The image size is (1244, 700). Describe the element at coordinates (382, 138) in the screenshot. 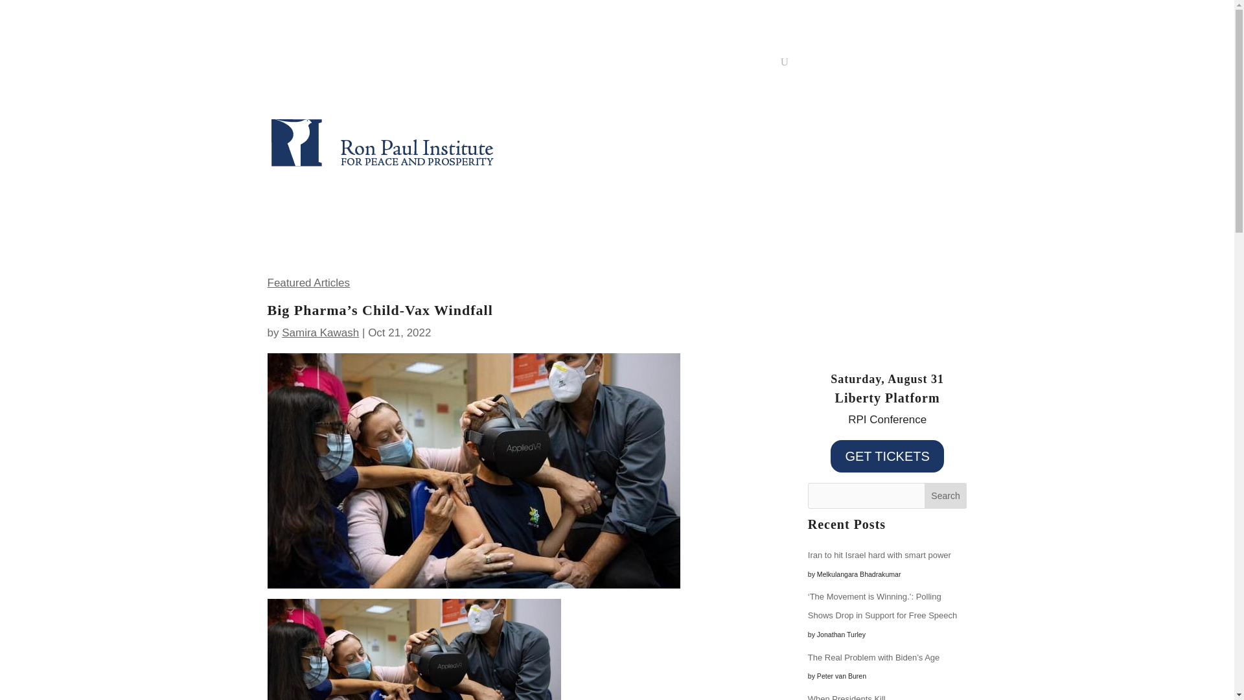

I see `rpilogo-final` at that location.